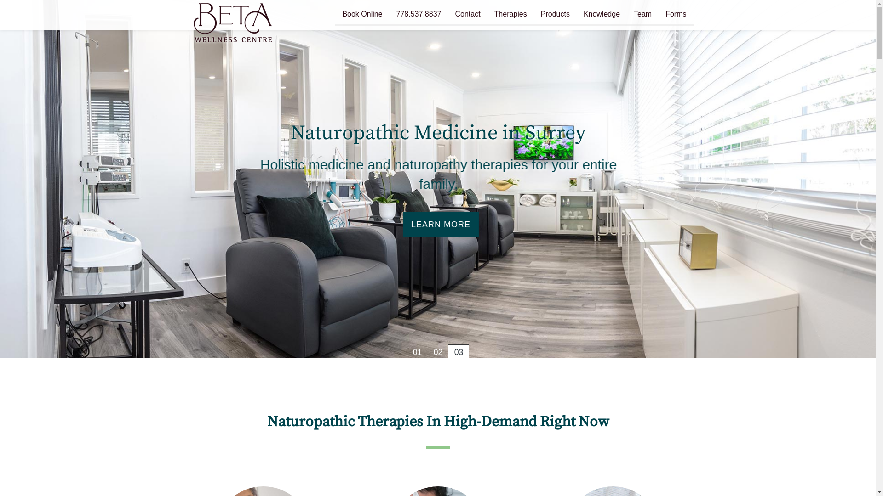  I want to click on 01, so click(418, 351).